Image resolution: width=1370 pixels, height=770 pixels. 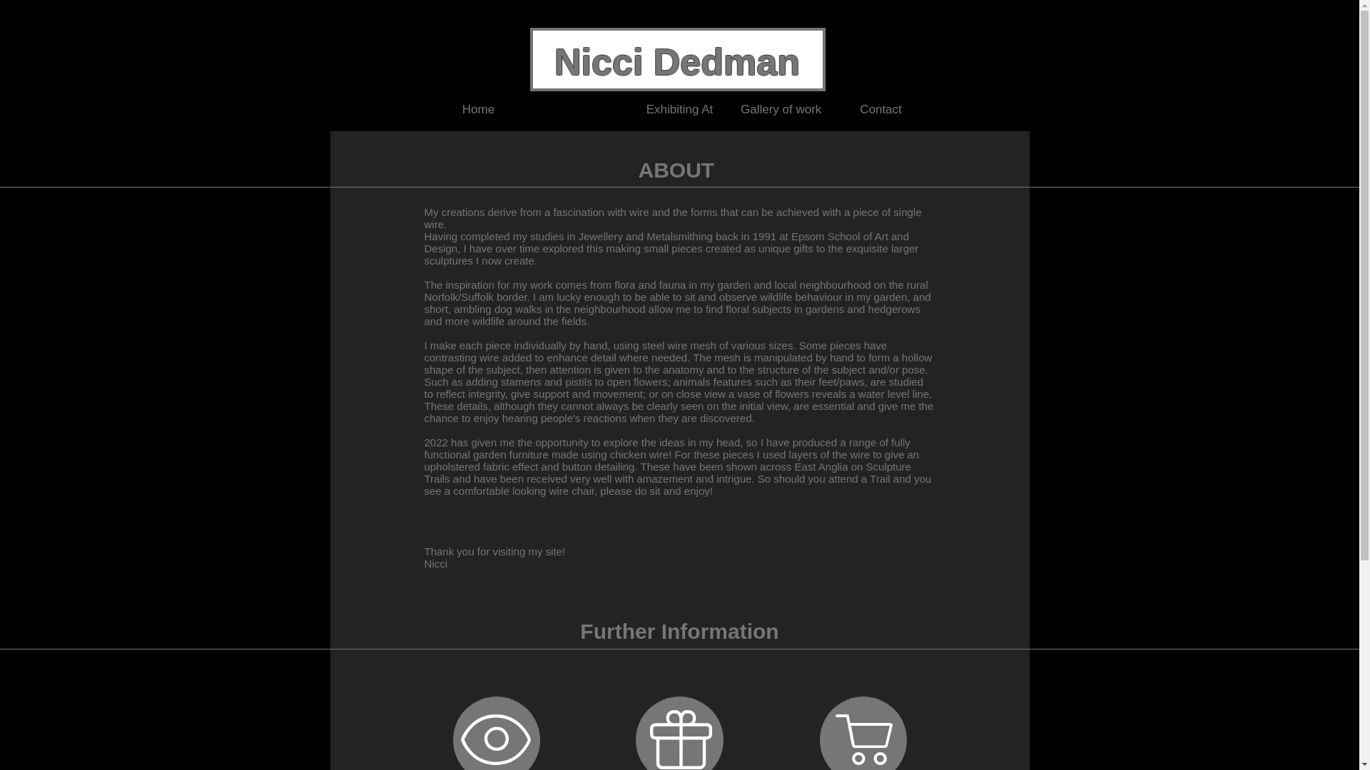 What do you see at coordinates (780, 110) in the screenshot?
I see `Gallery of work` at bounding box center [780, 110].